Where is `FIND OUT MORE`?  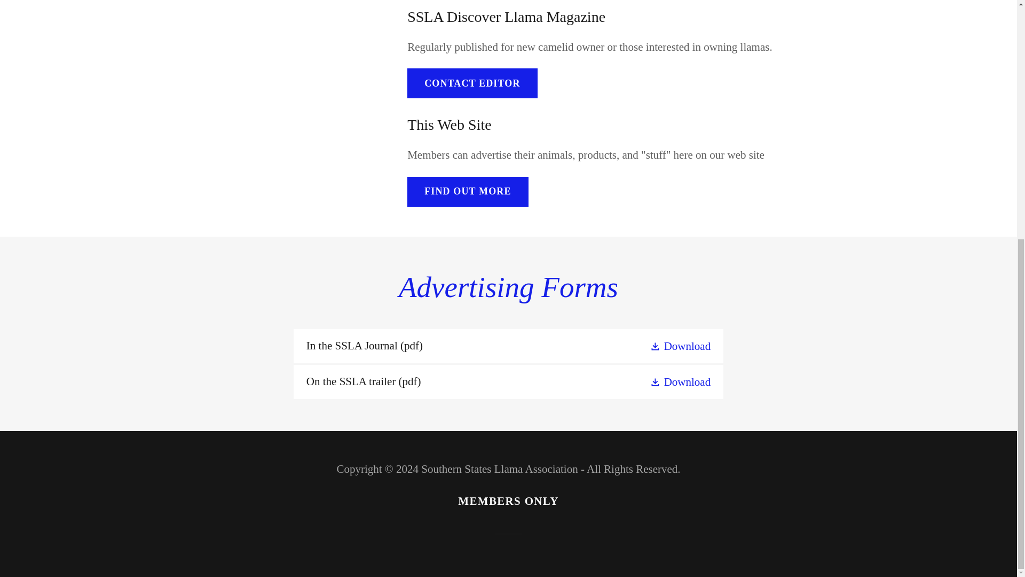 FIND OUT MORE is located at coordinates (467, 191).